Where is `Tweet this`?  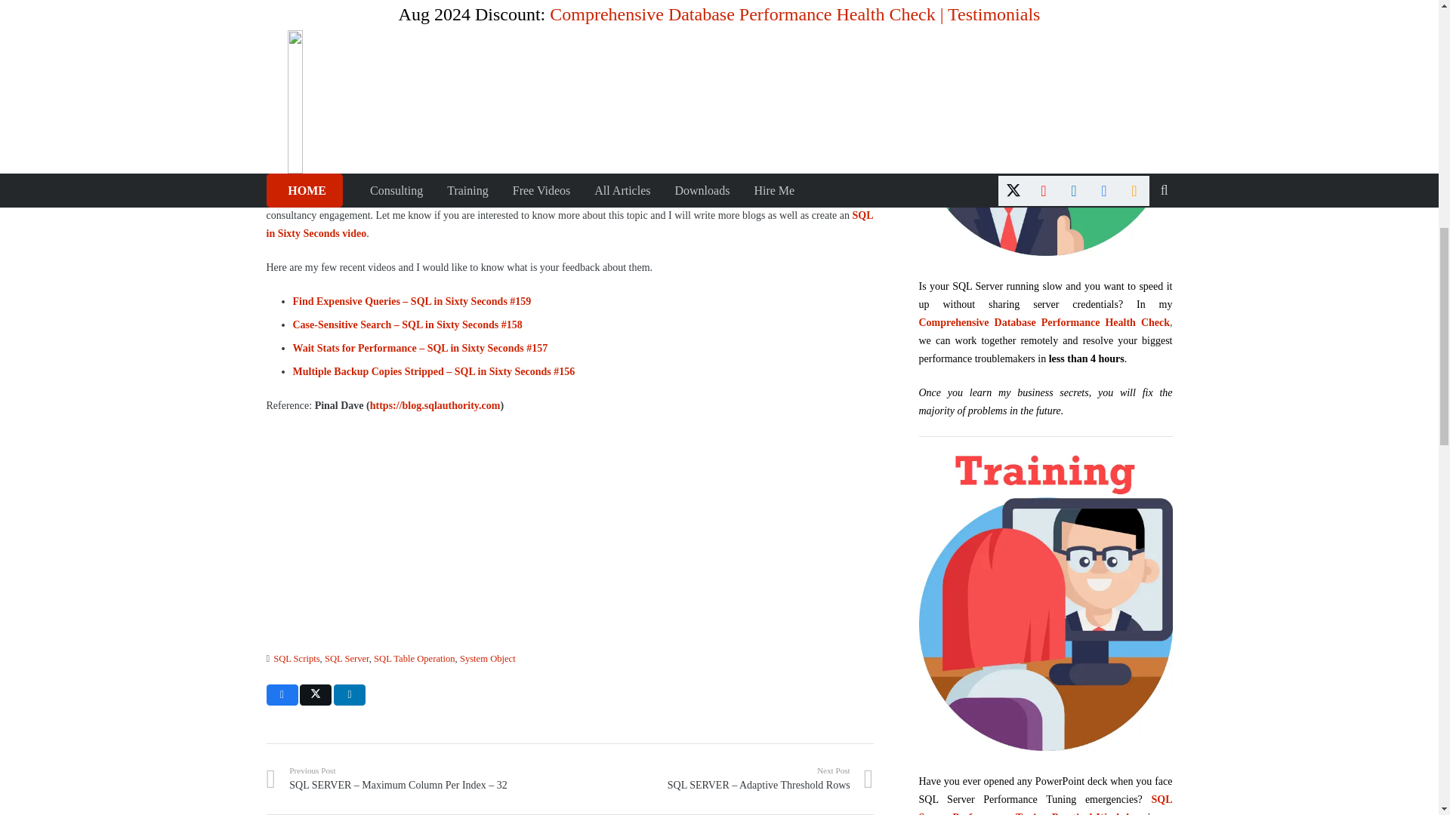
Tweet this is located at coordinates (316, 695).